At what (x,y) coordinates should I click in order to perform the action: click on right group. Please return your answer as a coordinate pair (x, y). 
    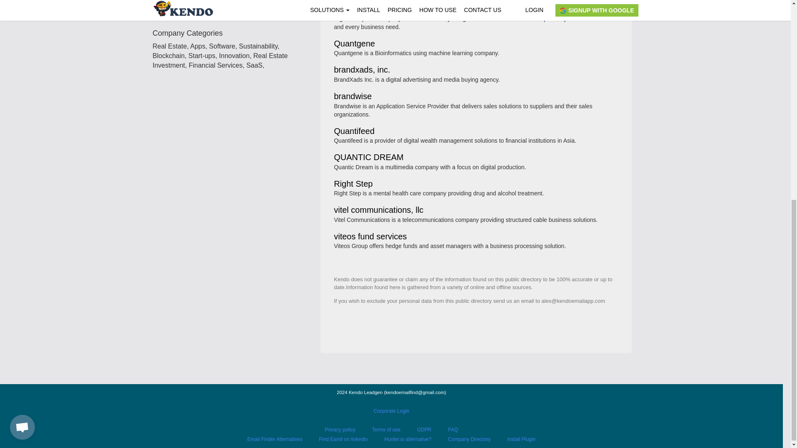
    Looking at the image, I should click on (354, 9).